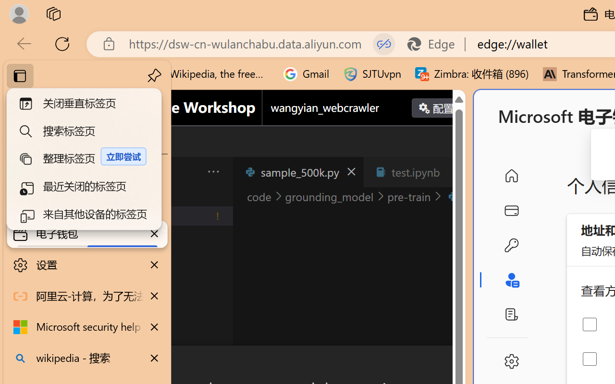  What do you see at coordinates (255, 363) in the screenshot?
I see `Class: actions-container` at bounding box center [255, 363].